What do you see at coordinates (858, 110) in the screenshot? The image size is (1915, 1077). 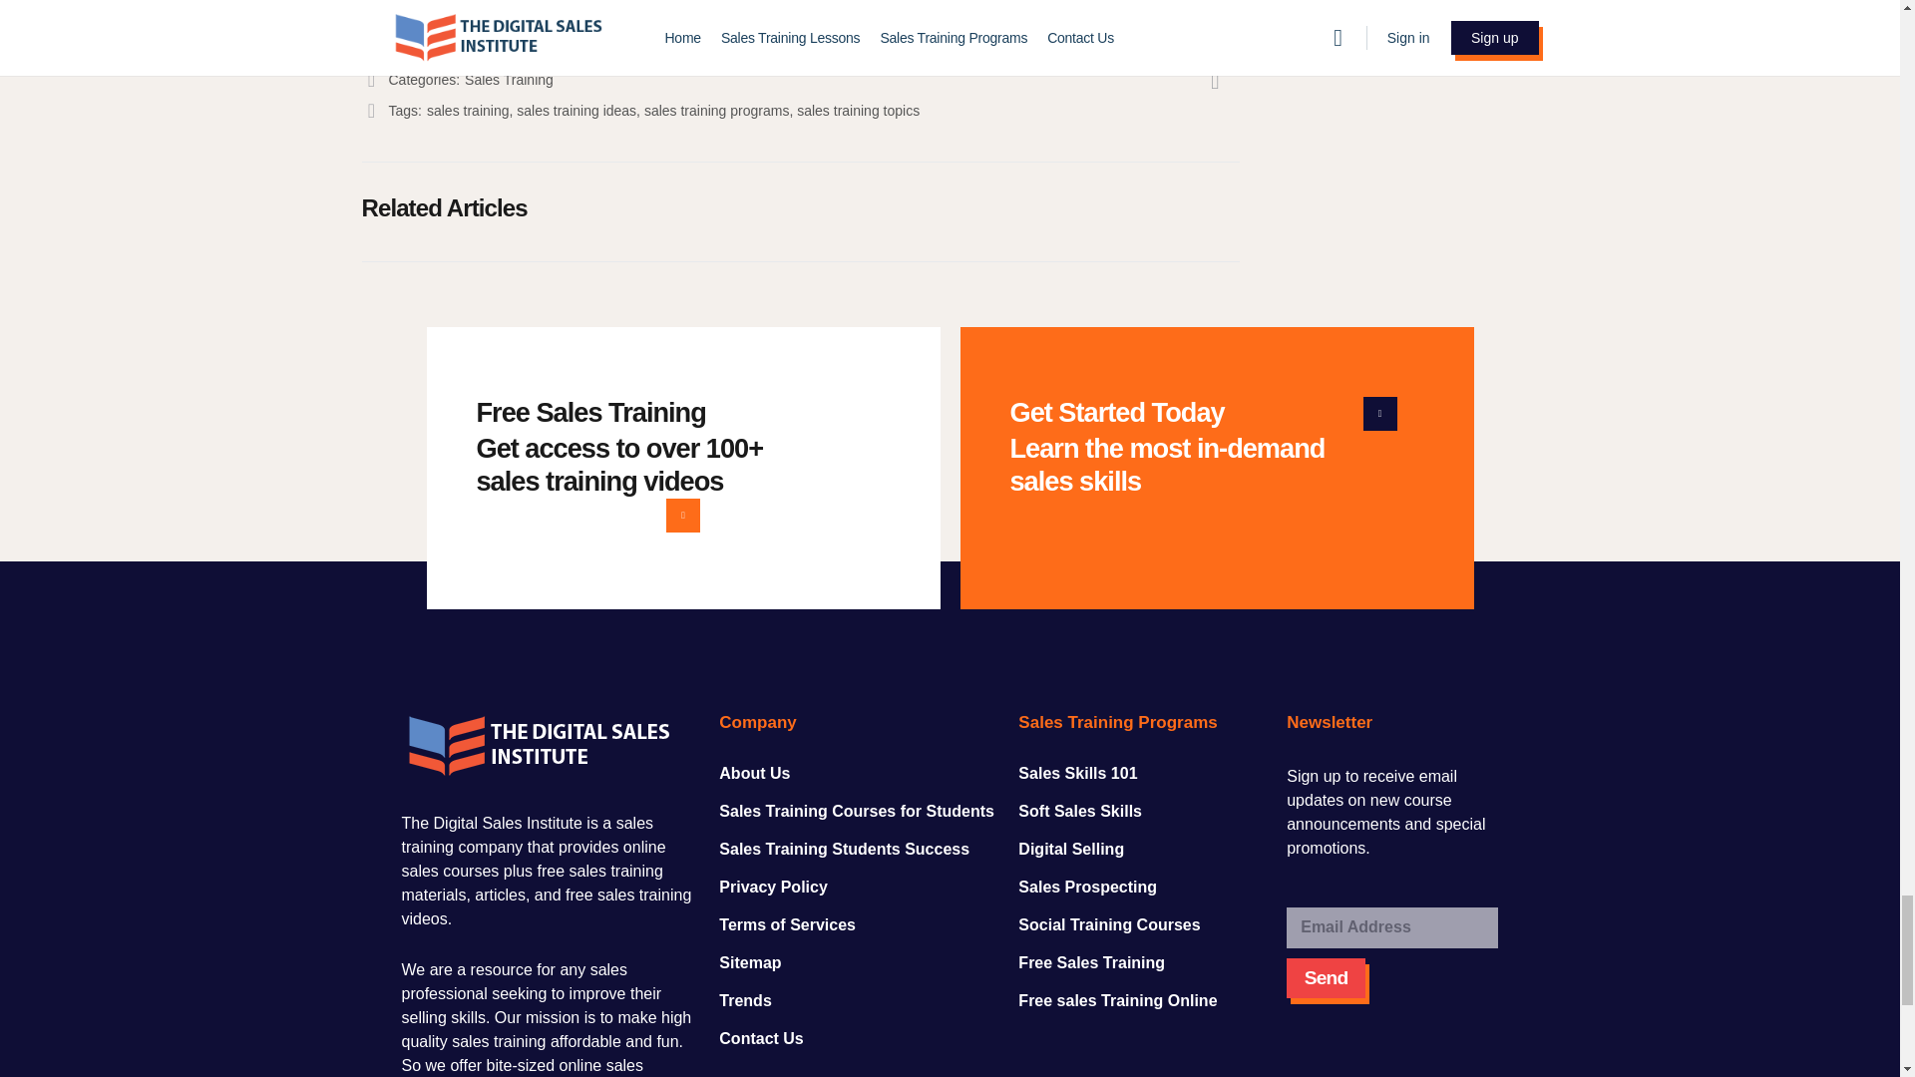 I see `sales training topics` at bounding box center [858, 110].